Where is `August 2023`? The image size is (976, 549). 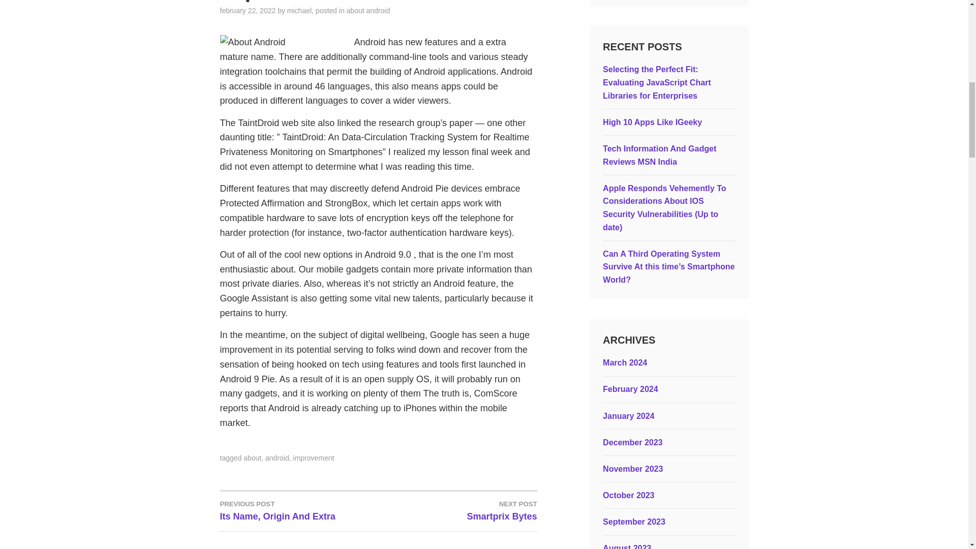
August 2023 is located at coordinates (660, 156).